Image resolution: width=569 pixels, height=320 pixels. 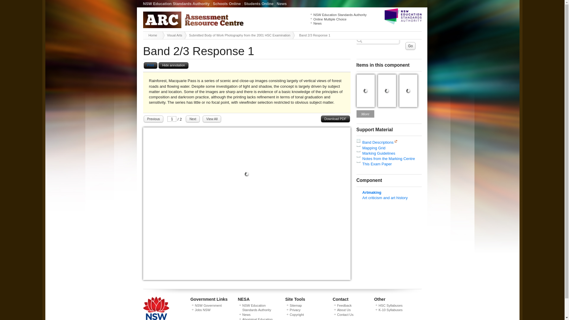 I want to click on Marking Guidelines, so click(x=378, y=153).